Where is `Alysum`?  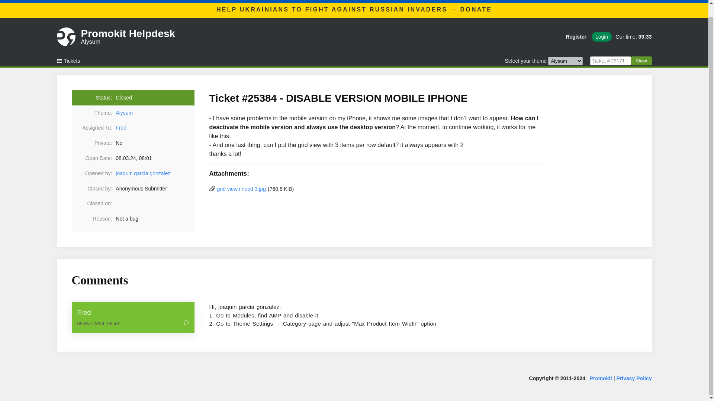 Alysum is located at coordinates (155, 113).